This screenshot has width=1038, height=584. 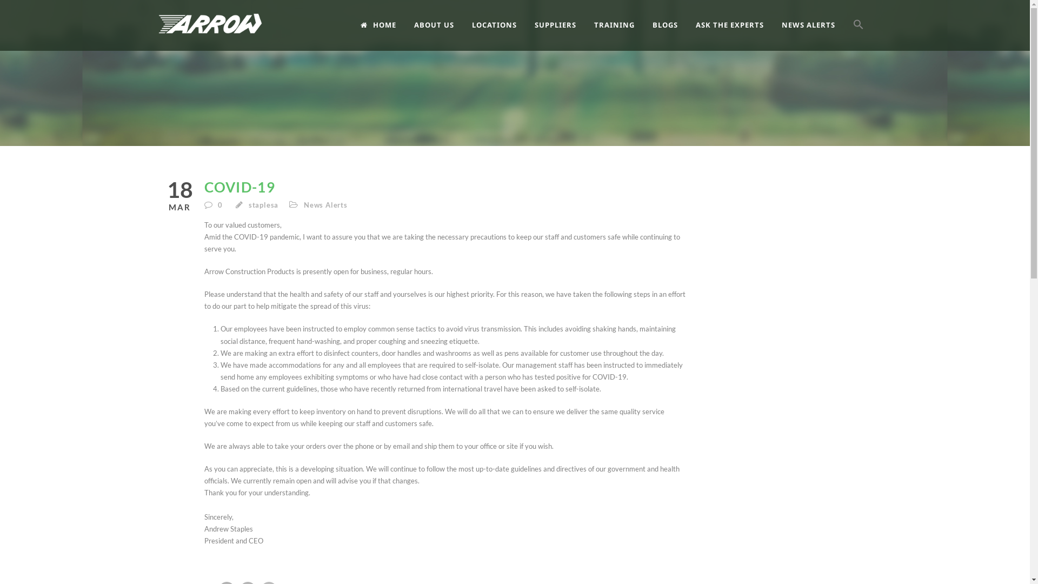 What do you see at coordinates (264, 205) in the screenshot?
I see `staplesa` at bounding box center [264, 205].